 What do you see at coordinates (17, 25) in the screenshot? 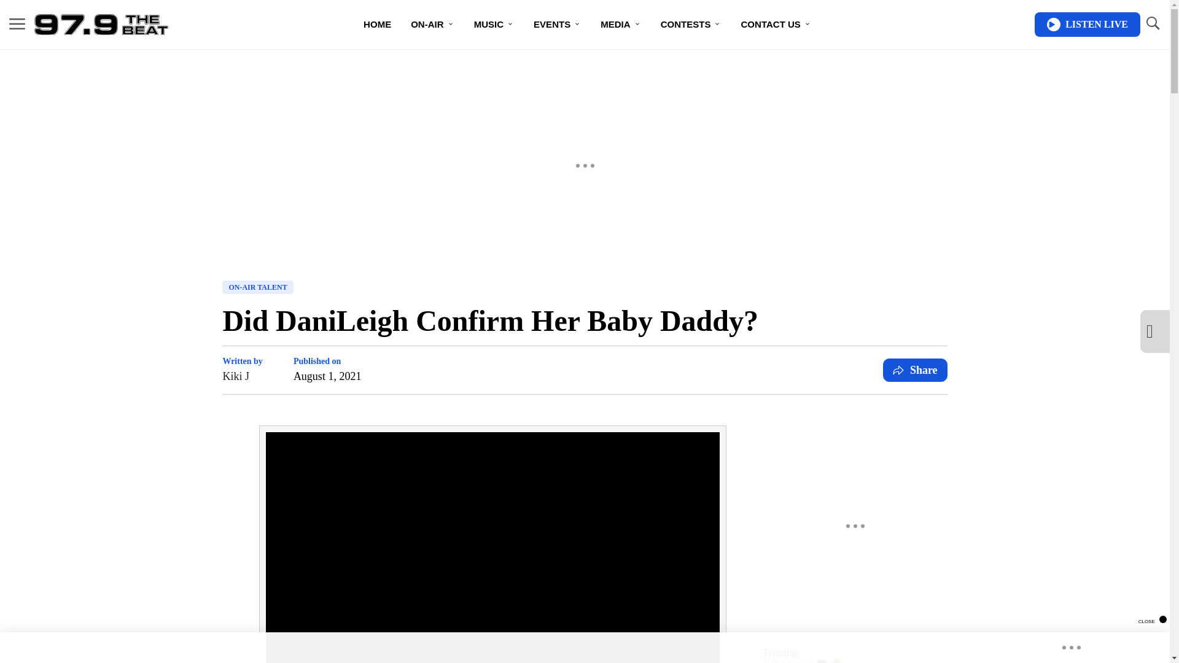
I see `MENU` at bounding box center [17, 25].